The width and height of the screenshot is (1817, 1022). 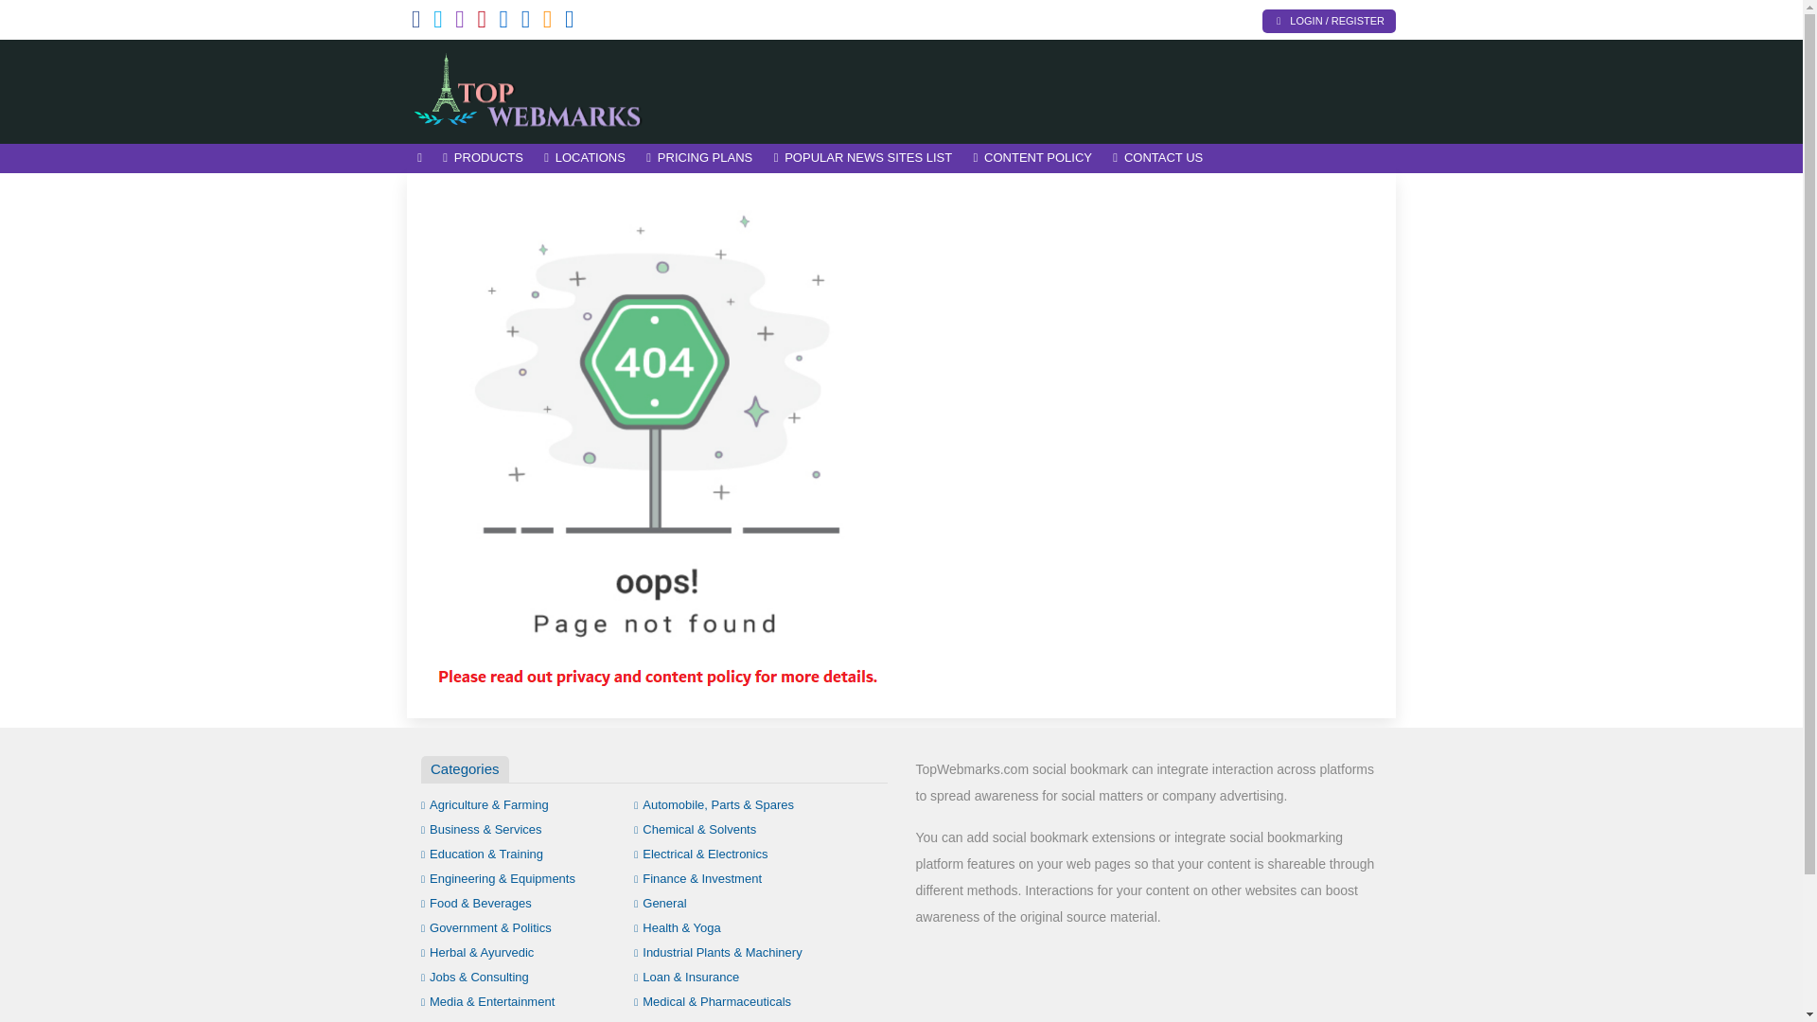 I want to click on CONTENT POLICY, so click(x=1032, y=158).